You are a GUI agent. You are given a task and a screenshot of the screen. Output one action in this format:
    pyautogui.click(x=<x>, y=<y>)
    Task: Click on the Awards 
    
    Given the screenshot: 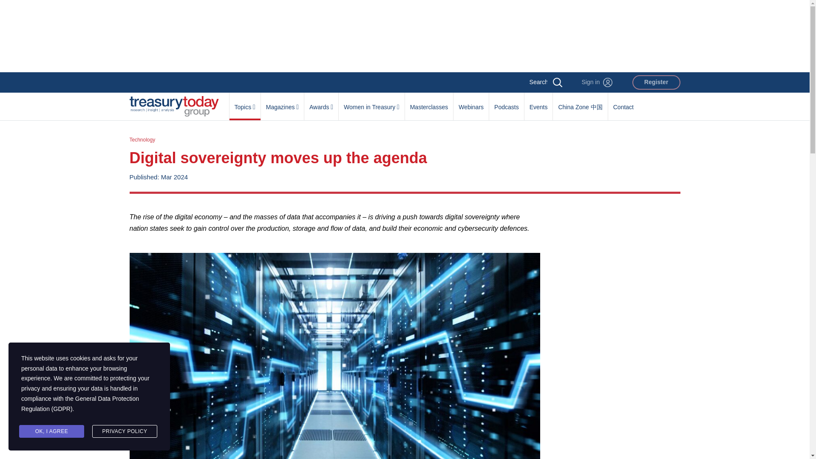 What is the action you would take?
    pyautogui.click(x=321, y=102)
    